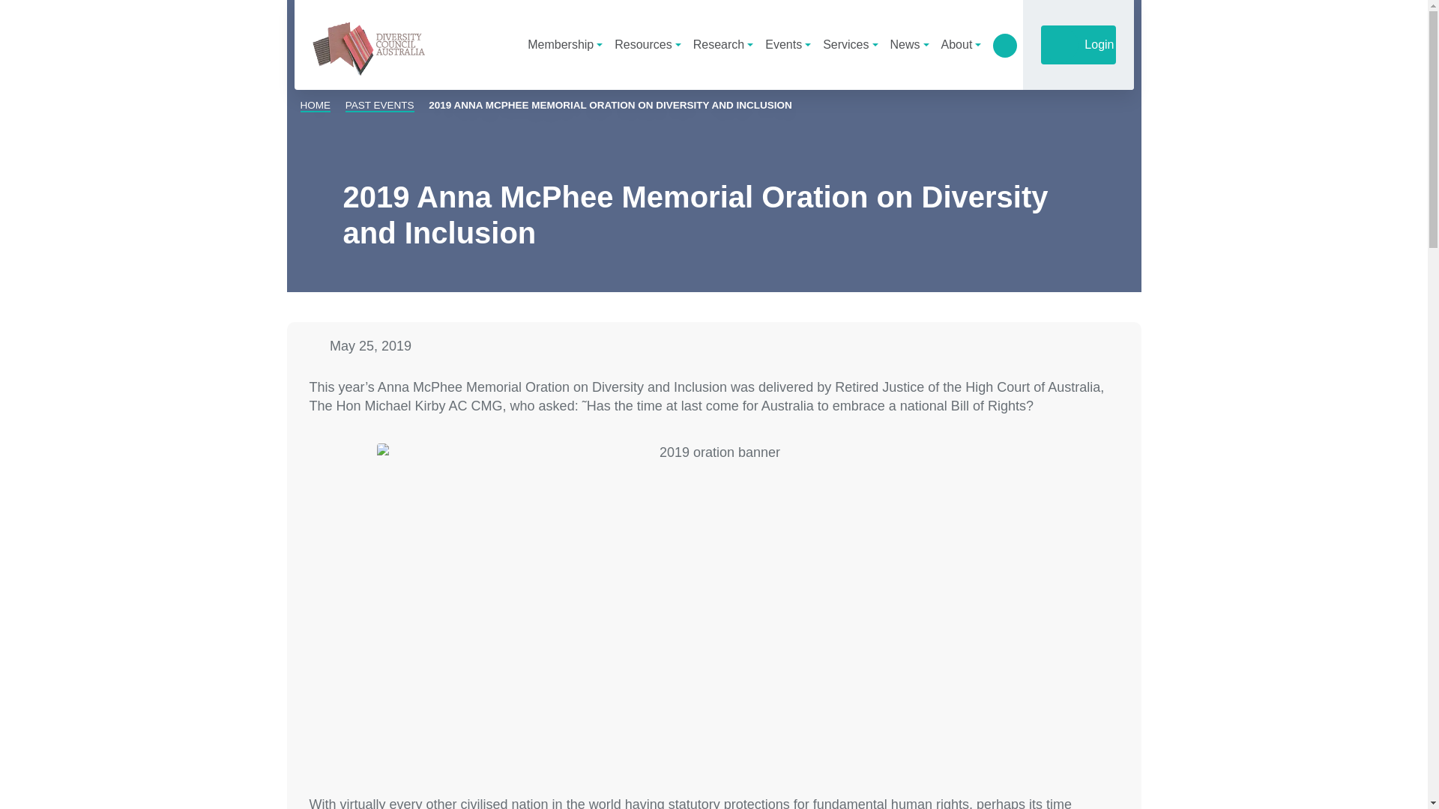  What do you see at coordinates (723, 44) in the screenshot?
I see `Research` at bounding box center [723, 44].